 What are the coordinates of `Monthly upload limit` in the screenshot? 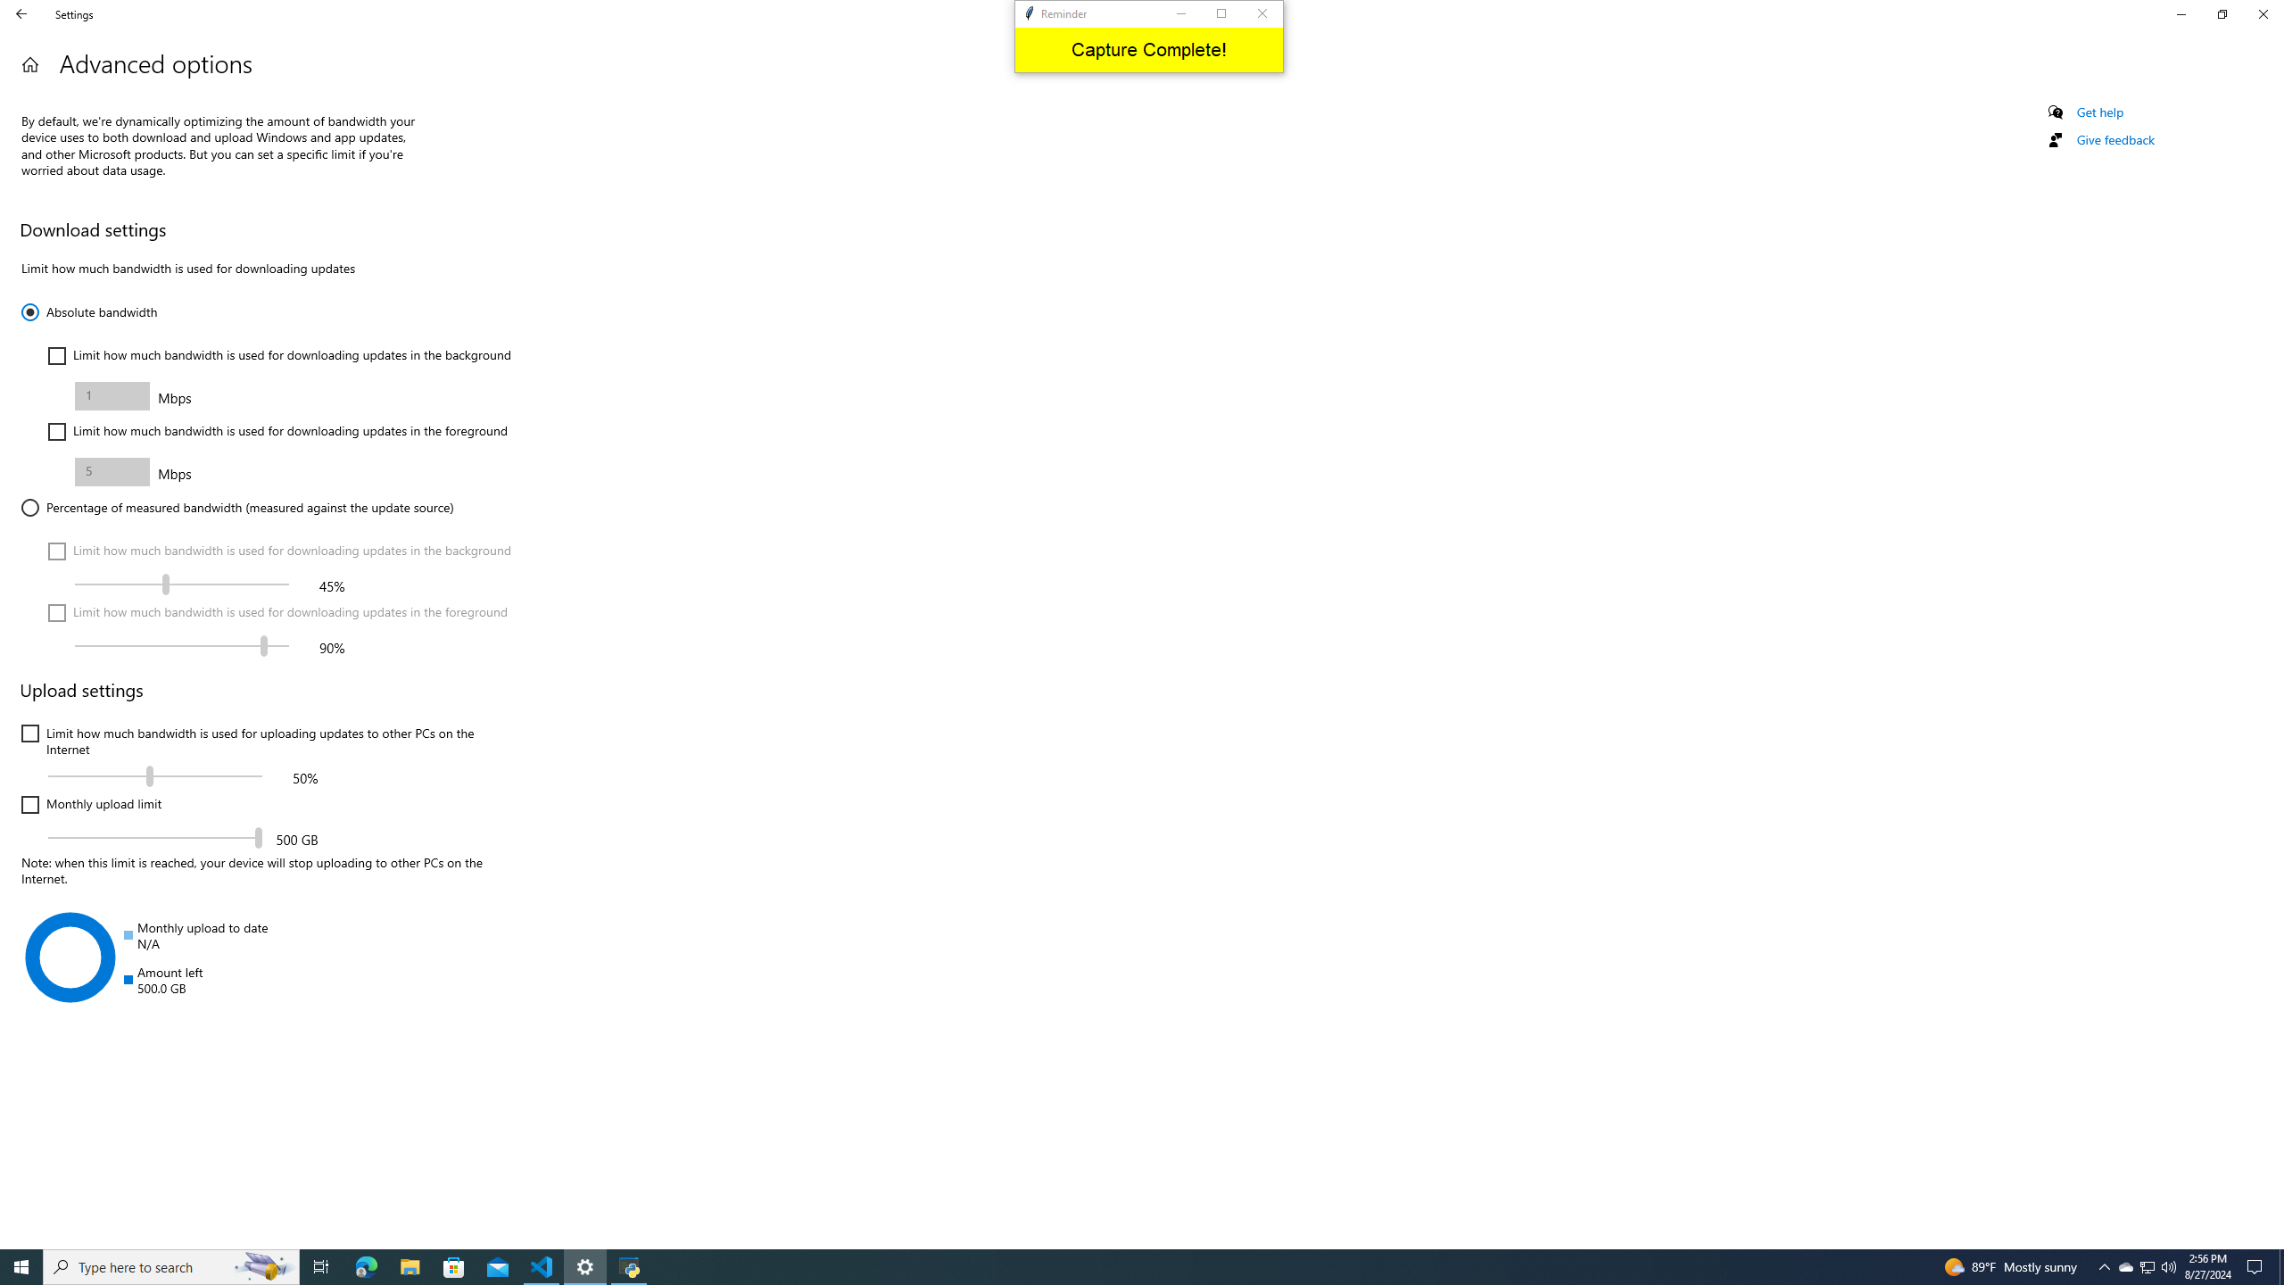 It's located at (30, 64).